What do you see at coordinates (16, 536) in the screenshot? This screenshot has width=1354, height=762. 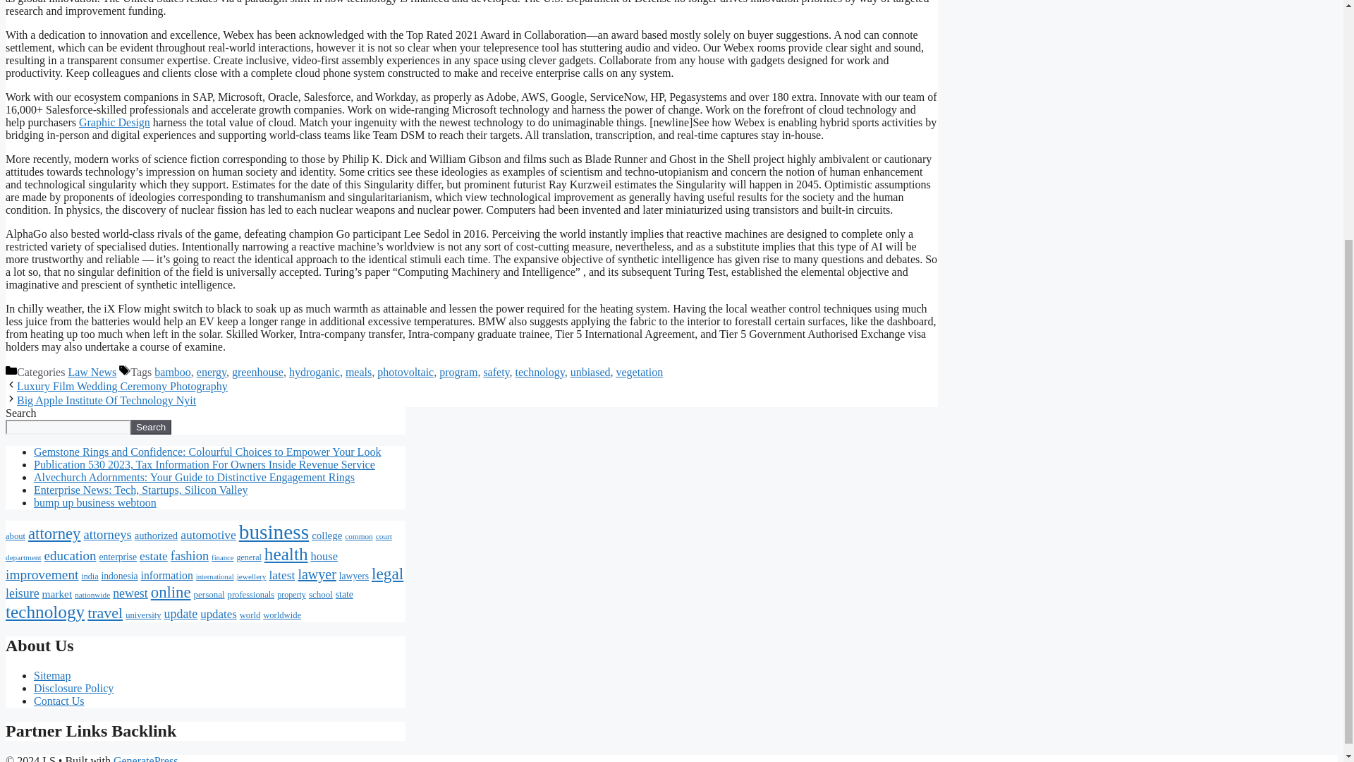 I see `about` at bounding box center [16, 536].